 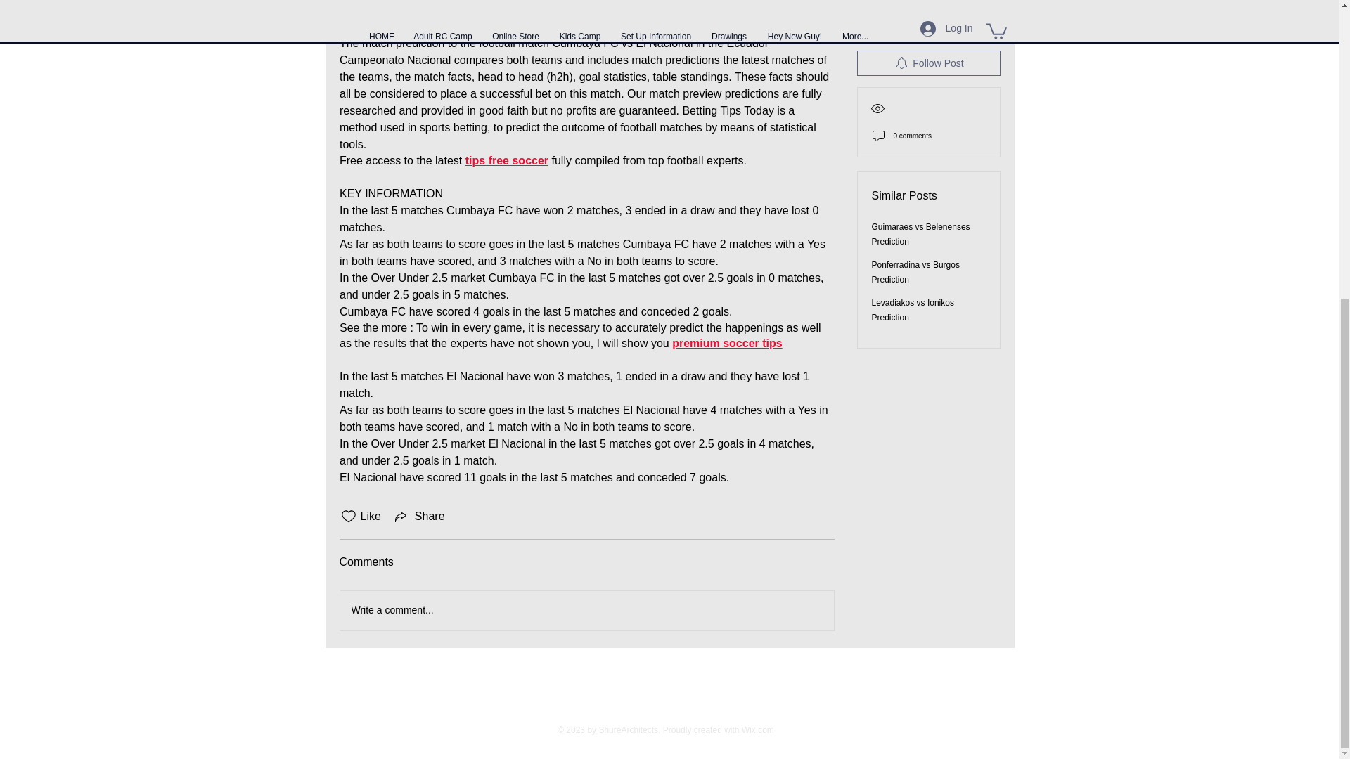 What do you see at coordinates (419, 516) in the screenshot?
I see `Share` at bounding box center [419, 516].